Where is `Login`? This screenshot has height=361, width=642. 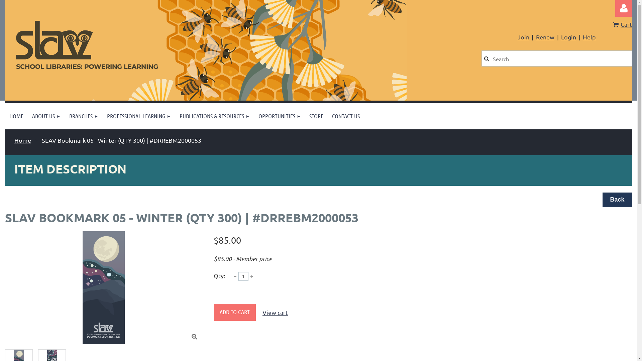 Login is located at coordinates (568, 37).